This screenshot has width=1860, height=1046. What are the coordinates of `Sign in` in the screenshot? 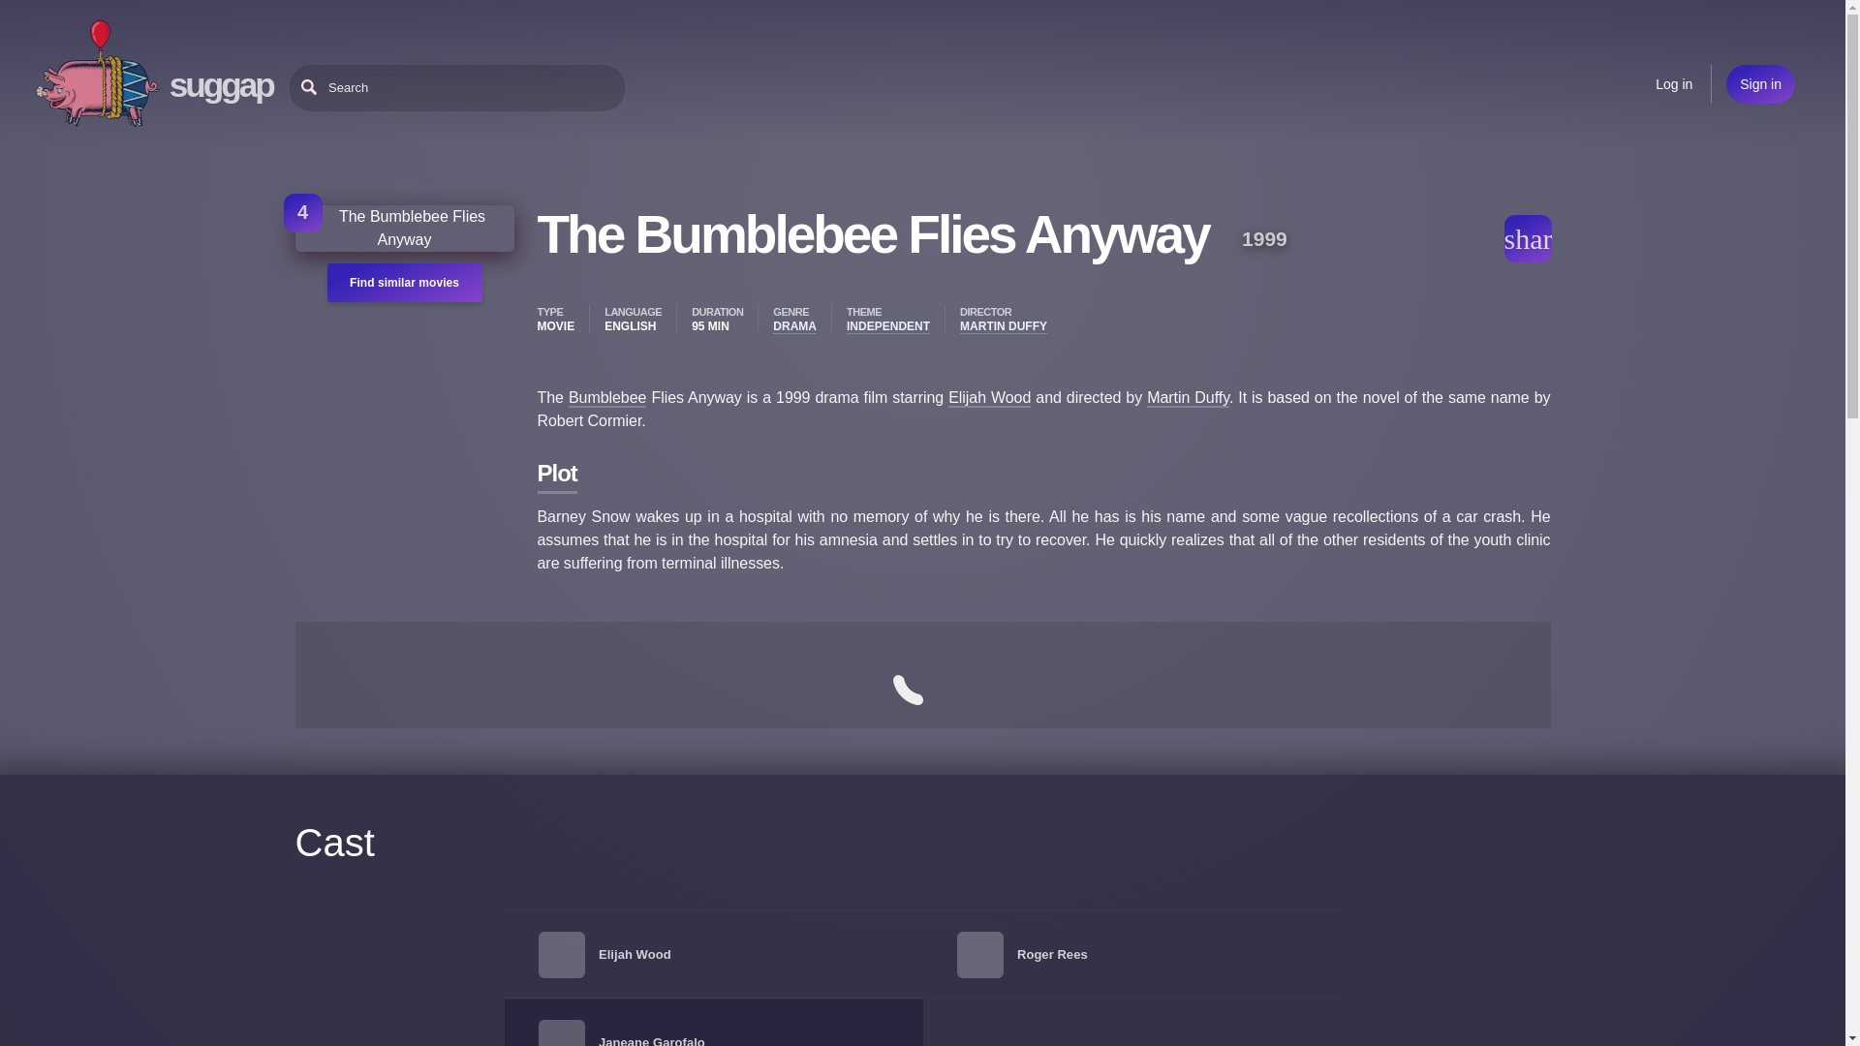 It's located at (1759, 83).